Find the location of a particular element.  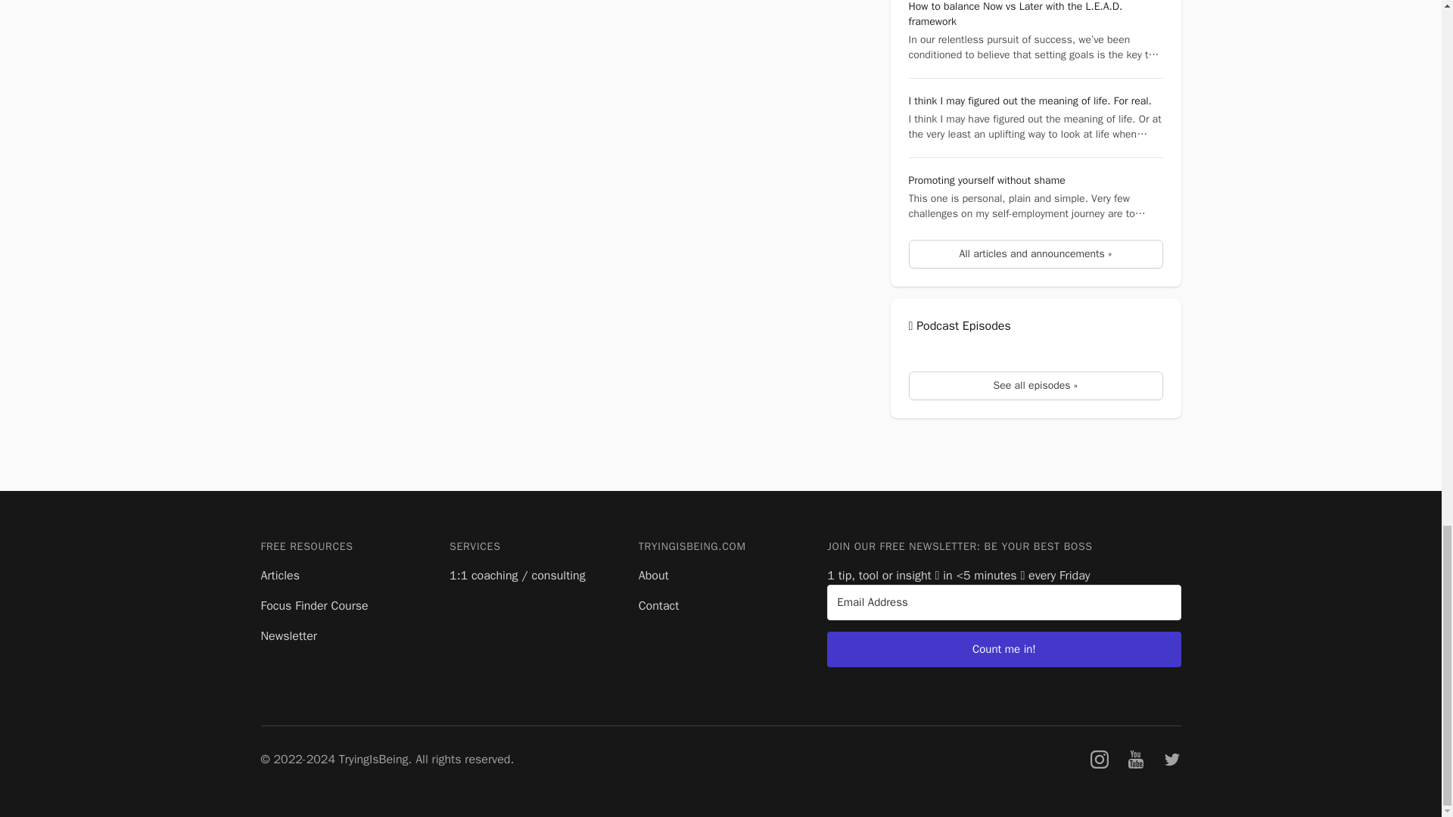

Count me in! is located at coordinates (1003, 649).